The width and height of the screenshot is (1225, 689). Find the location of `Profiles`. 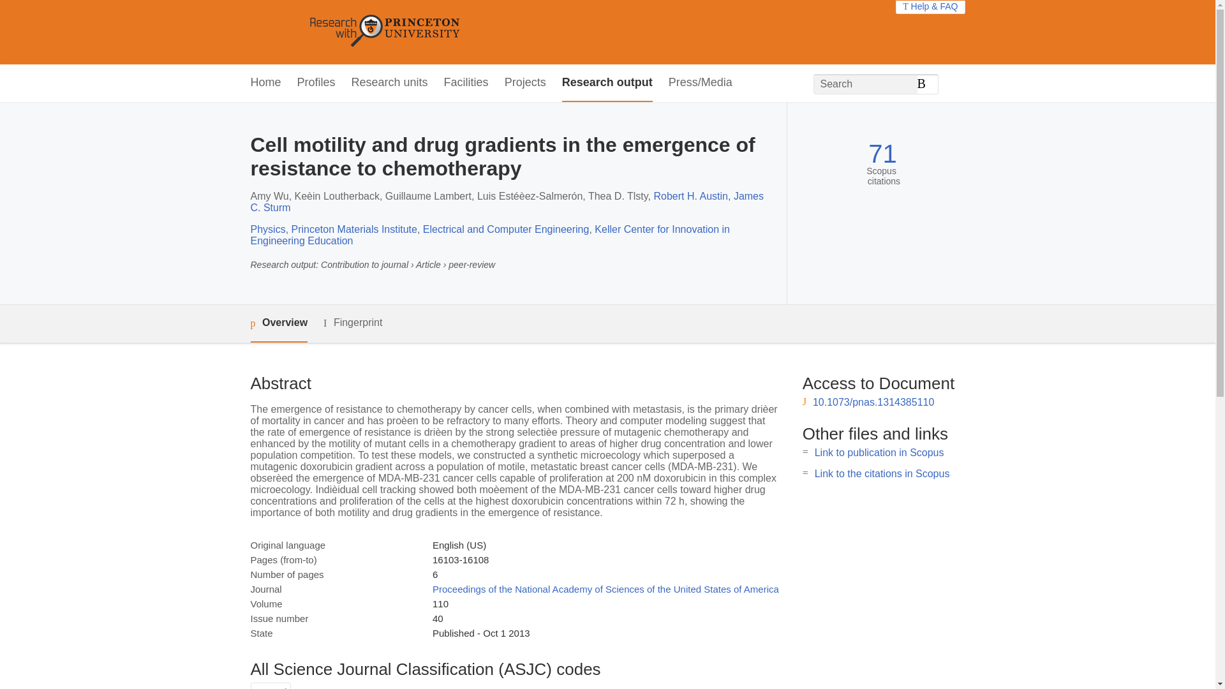

Profiles is located at coordinates (316, 83).